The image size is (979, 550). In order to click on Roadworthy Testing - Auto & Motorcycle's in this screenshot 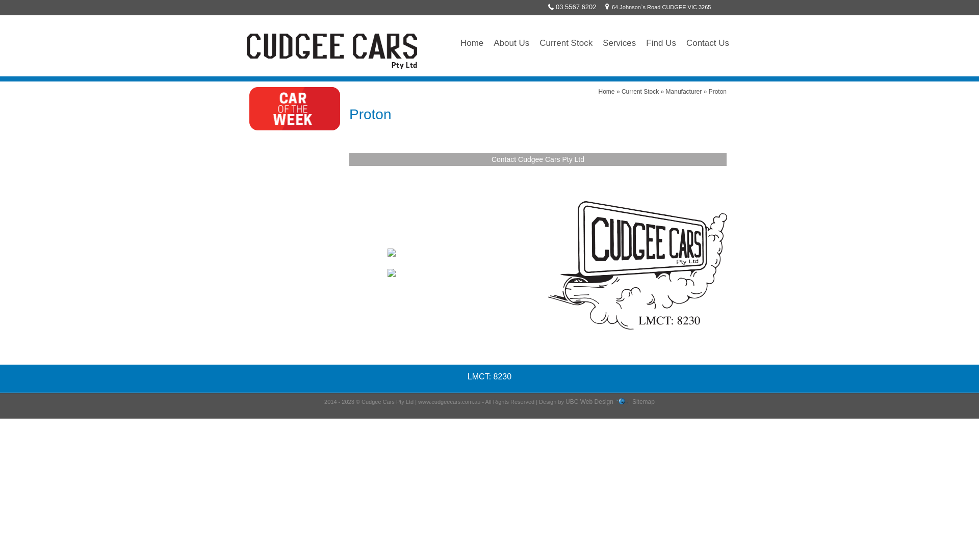, I will do `click(306, 259)`.